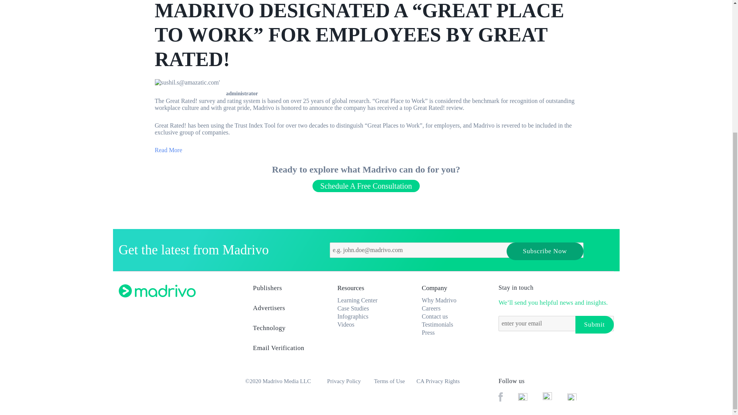 This screenshot has height=415, width=738. I want to click on Testimonials, so click(437, 324).